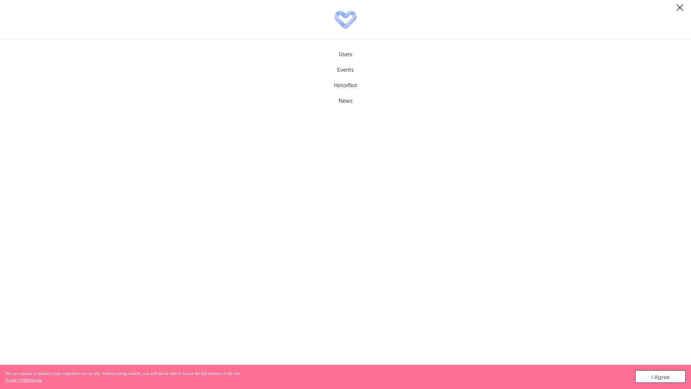 Image resolution: width=691 pixels, height=389 pixels. What do you see at coordinates (345, 55) in the screenshot?
I see `Users` at bounding box center [345, 55].